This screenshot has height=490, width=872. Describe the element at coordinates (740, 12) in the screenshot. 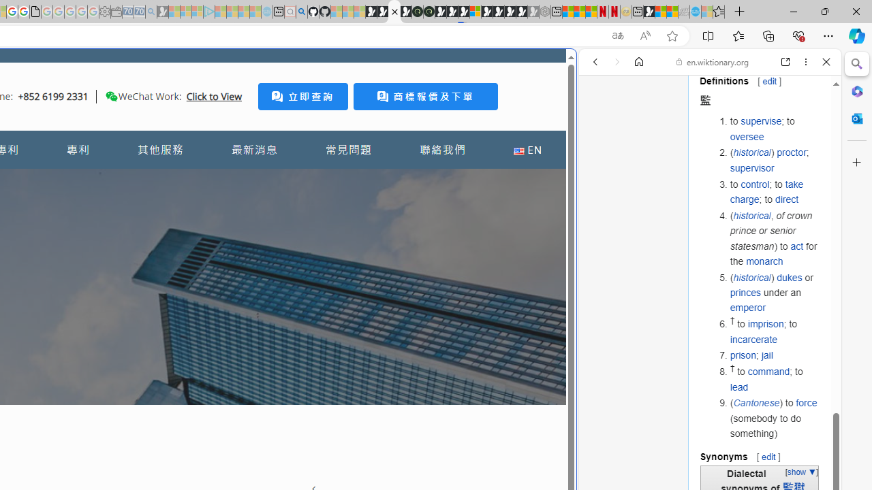

I see `New Tab` at that location.